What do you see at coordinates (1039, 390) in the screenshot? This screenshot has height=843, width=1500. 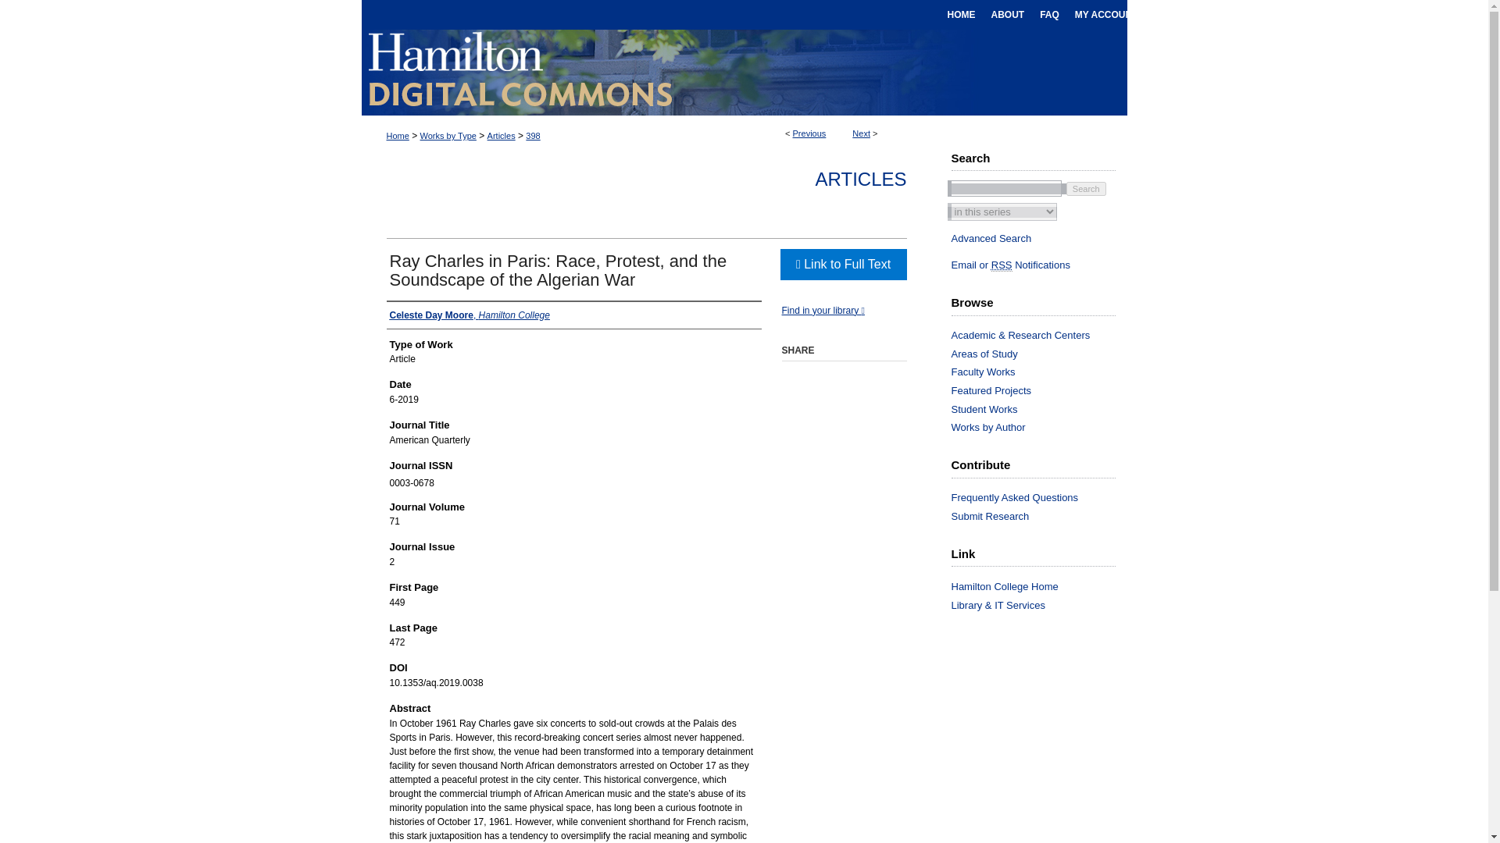 I see `Featured Projects` at bounding box center [1039, 390].